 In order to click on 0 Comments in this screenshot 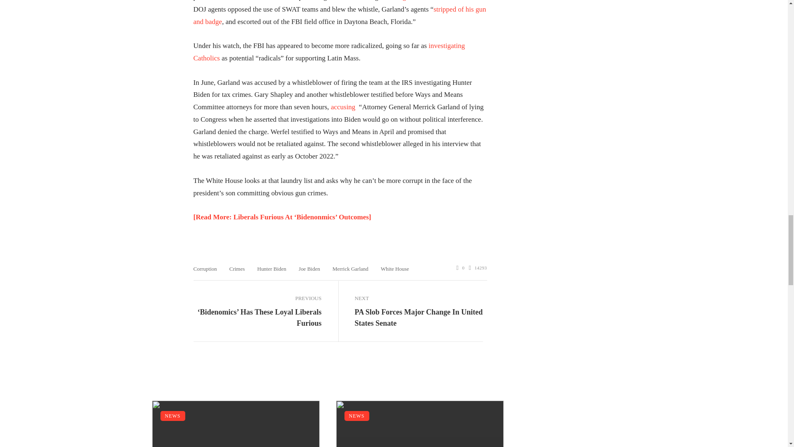, I will do `click(461, 268)`.